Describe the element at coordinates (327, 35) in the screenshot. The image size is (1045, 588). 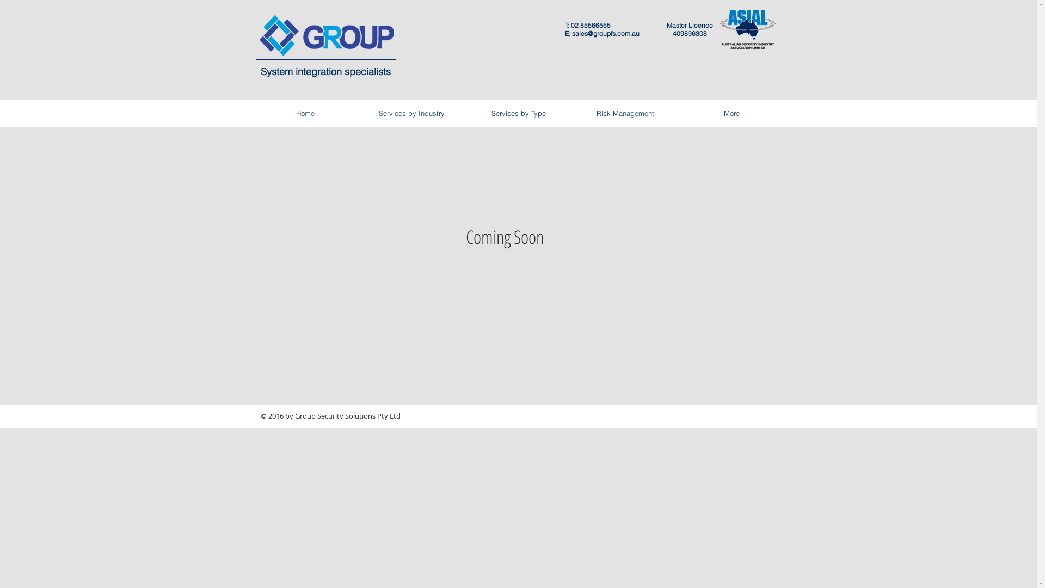
I see `Group transparent.png` at that location.